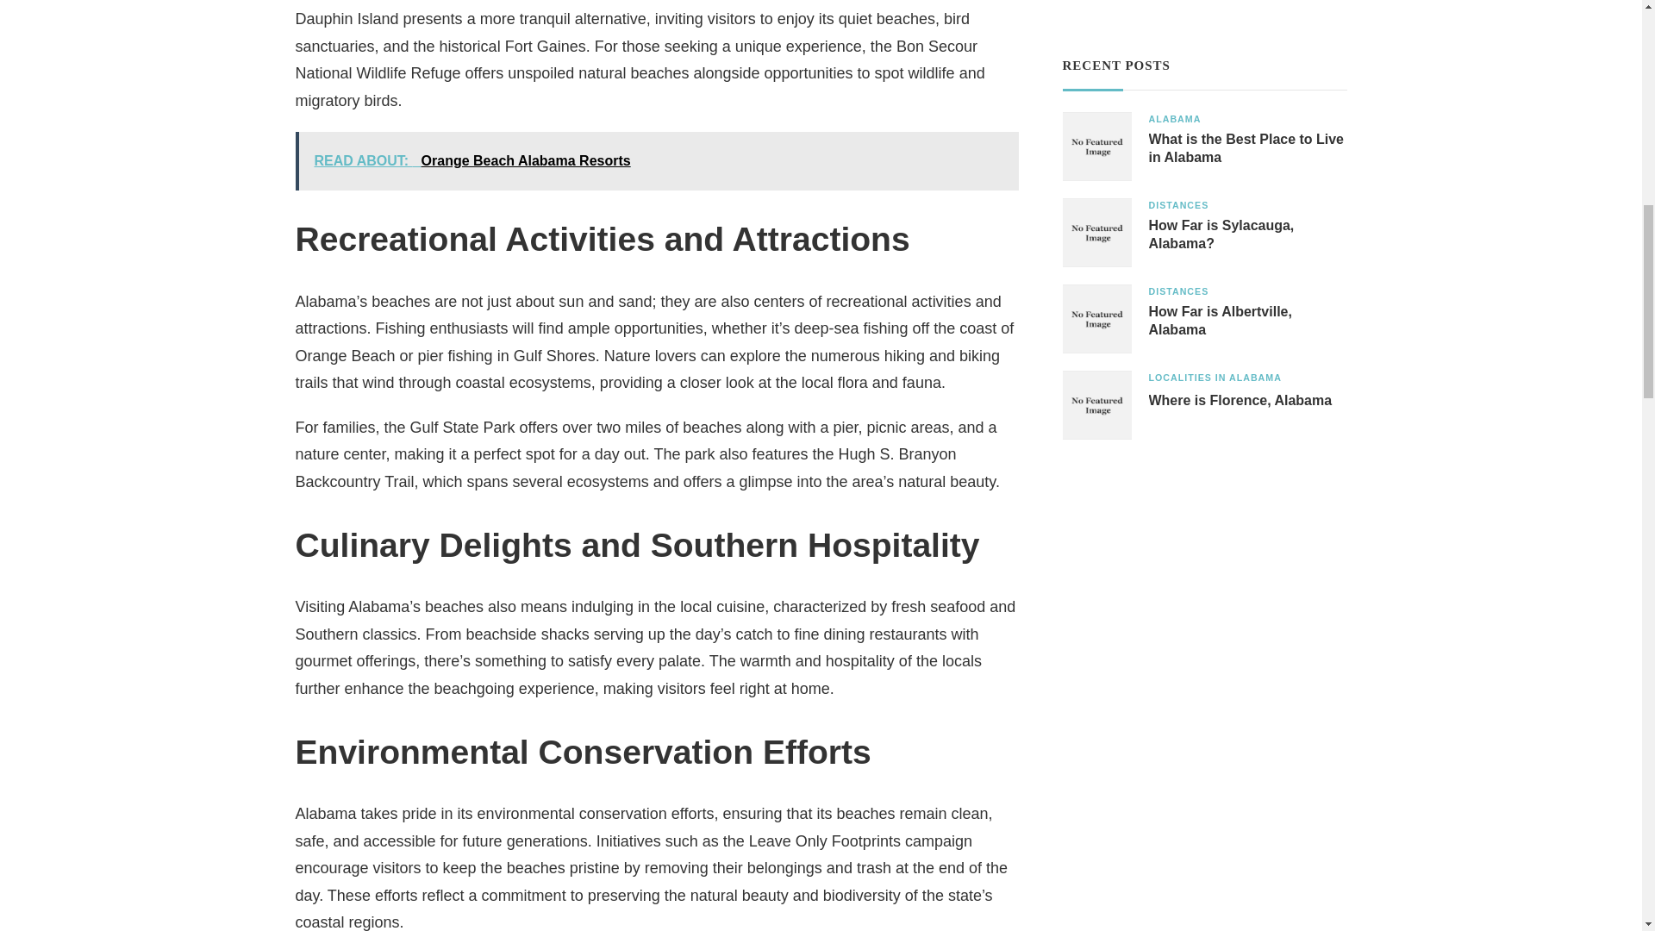 The width and height of the screenshot is (1655, 931). What do you see at coordinates (1240, 401) in the screenshot?
I see `Where is Florence, Alabama` at bounding box center [1240, 401].